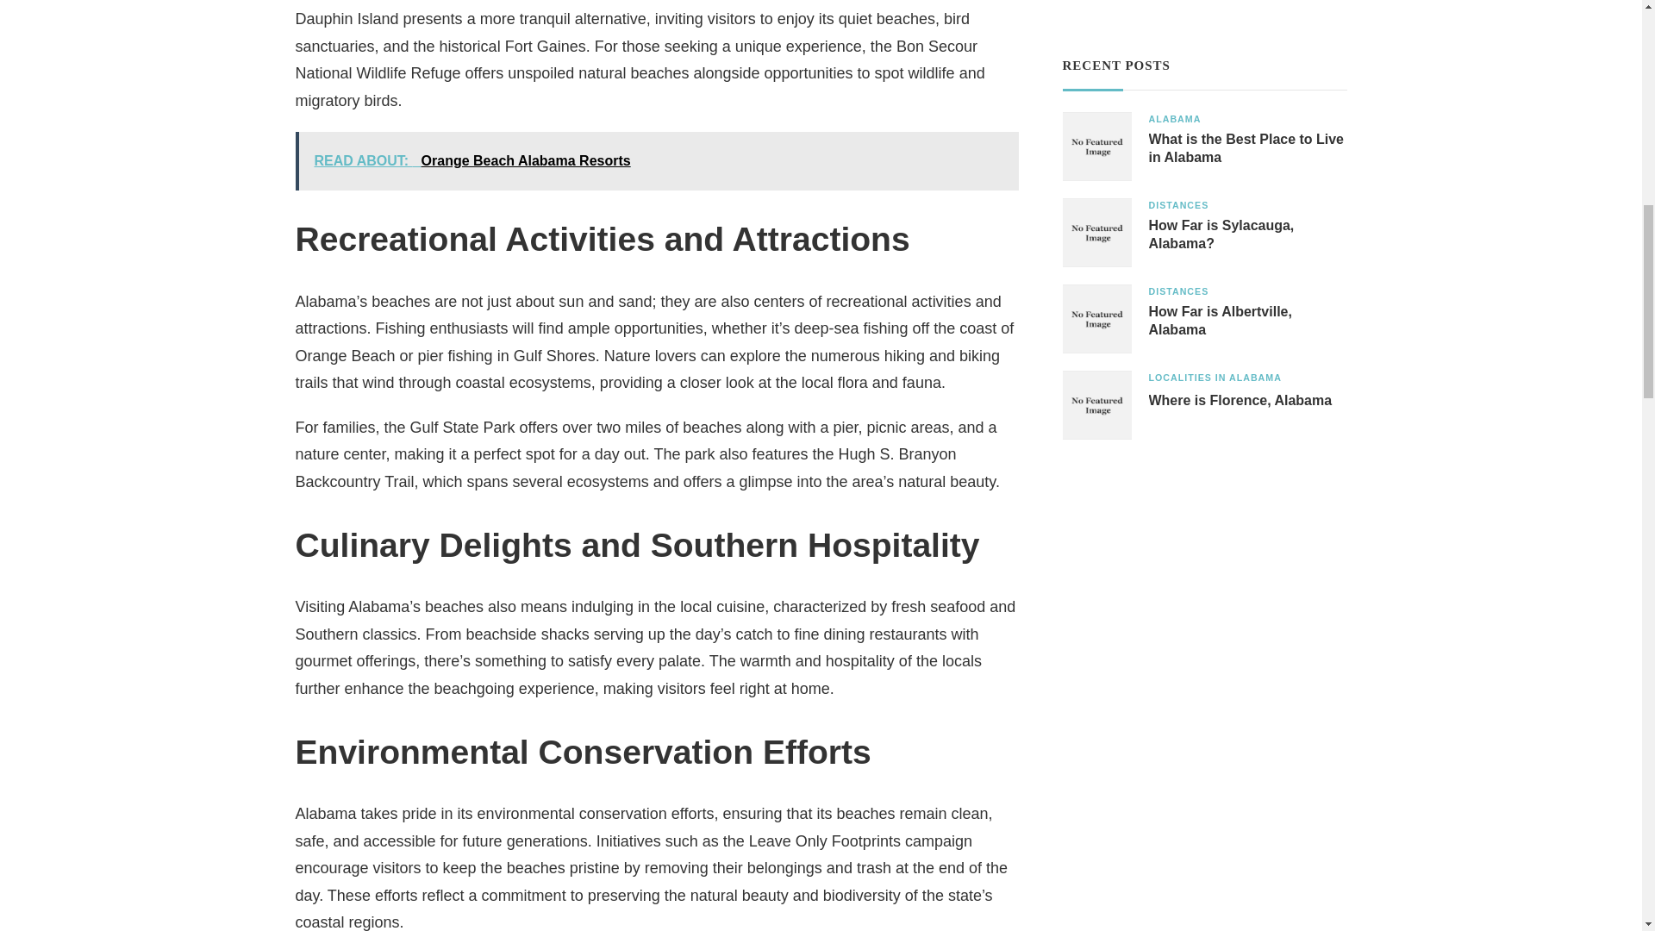 The width and height of the screenshot is (1655, 931). What do you see at coordinates (1240, 401) in the screenshot?
I see `Where is Florence, Alabama` at bounding box center [1240, 401].